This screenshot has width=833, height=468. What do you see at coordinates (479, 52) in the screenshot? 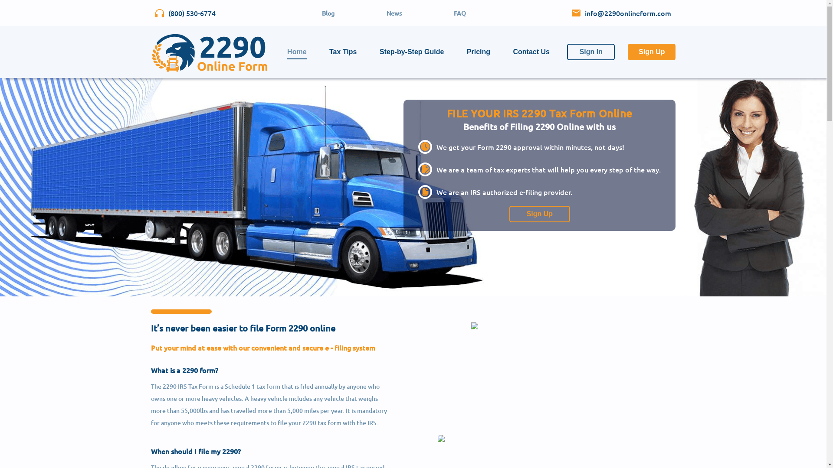
I see `Pricing` at bounding box center [479, 52].